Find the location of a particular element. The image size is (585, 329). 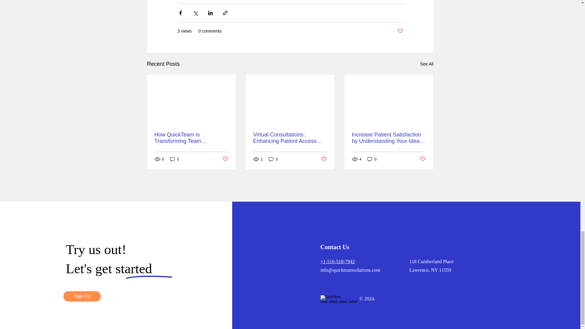

Post not marked as liked is located at coordinates (324, 159).